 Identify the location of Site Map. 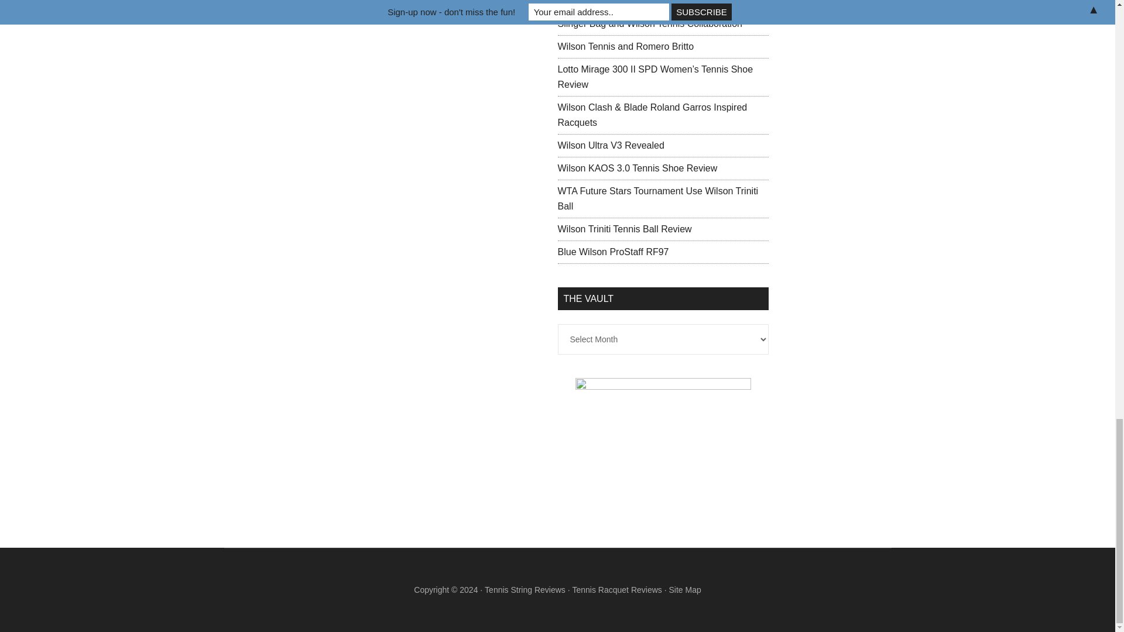
(684, 590).